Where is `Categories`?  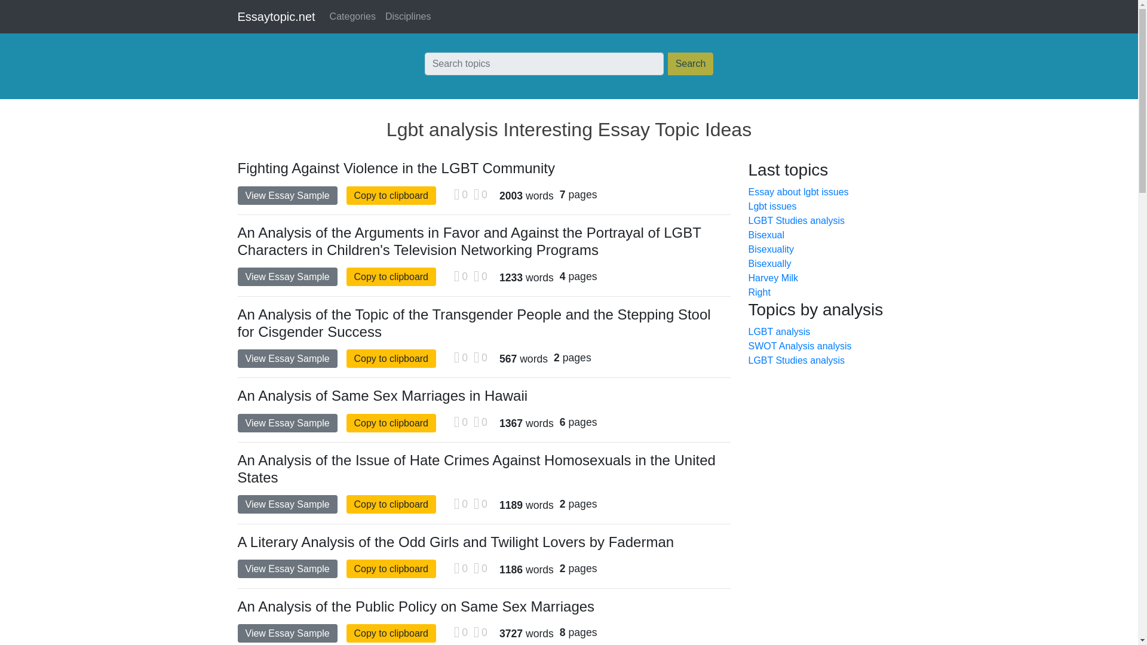 Categories is located at coordinates (352, 16).